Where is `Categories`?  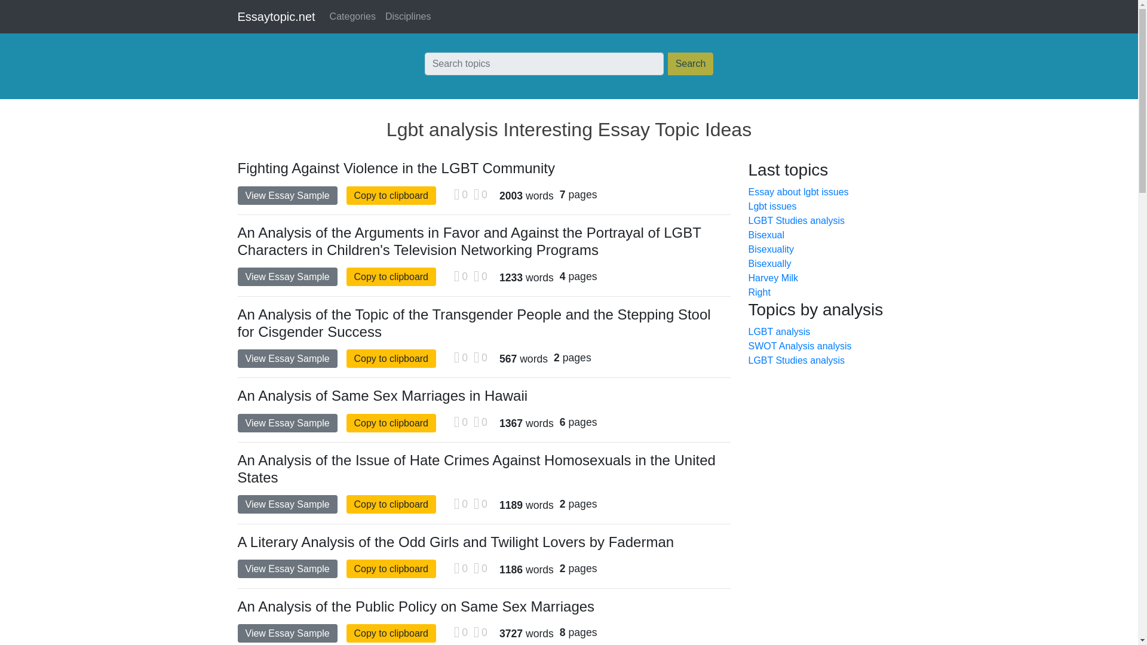 Categories is located at coordinates (352, 16).